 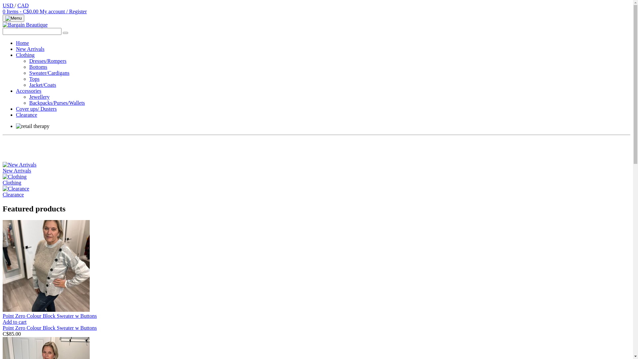 I want to click on Point Zero Colour Block Sweater w Buttons, so click(x=50, y=328).